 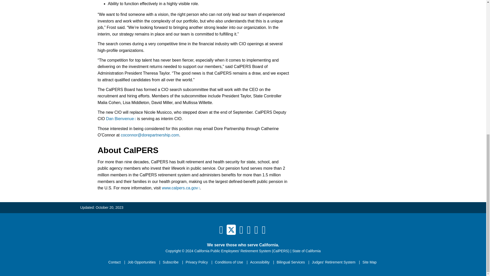 What do you see at coordinates (334, 262) in the screenshot?
I see `Learn more about the CalPERS Judges' Retirement System.` at bounding box center [334, 262].